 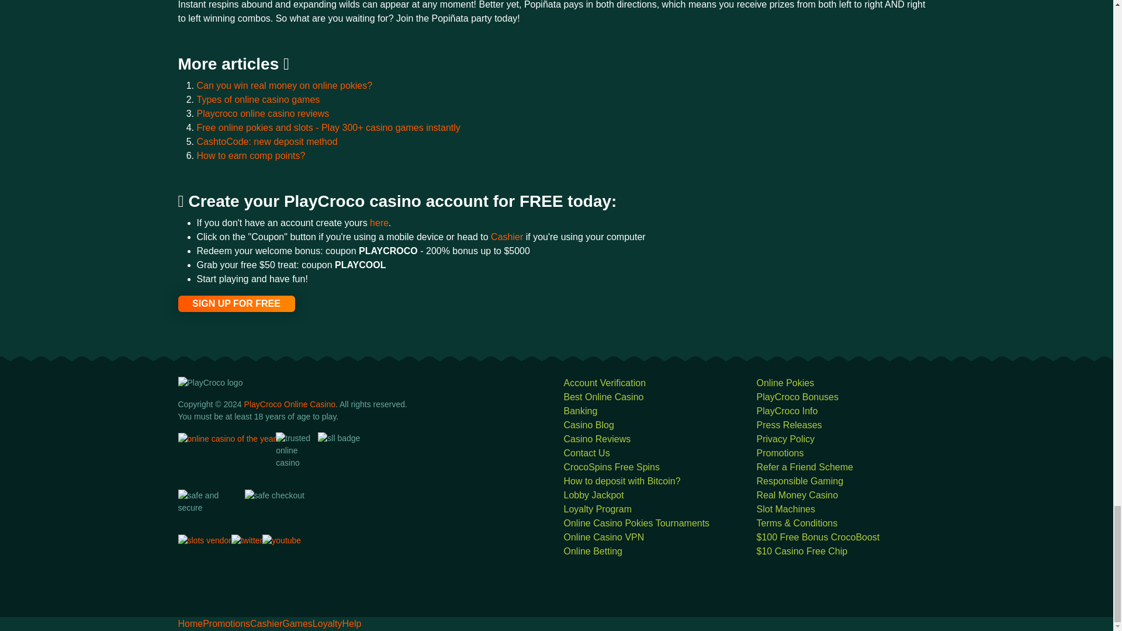 I want to click on create an account, so click(x=379, y=222).